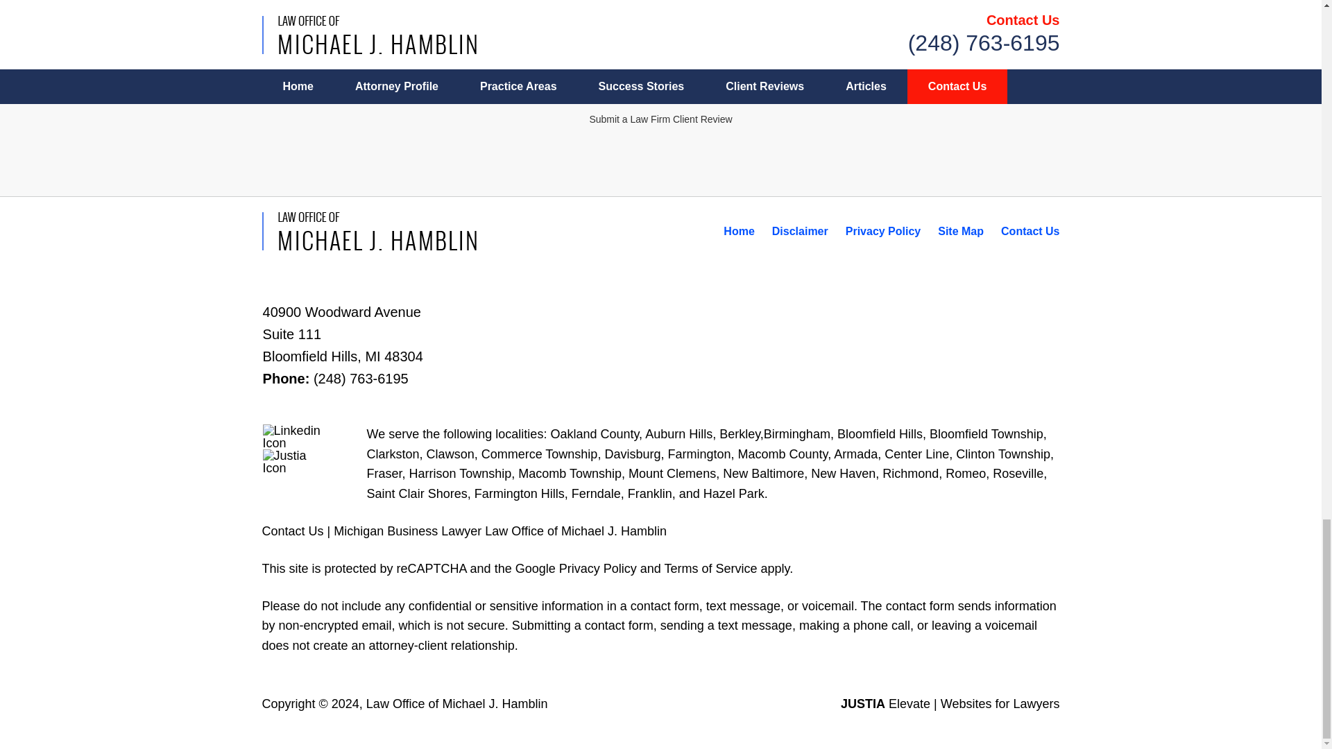 The width and height of the screenshot is (1332, 749). Describe the element at coordinates (296, 462) in the screenshot. I see `Justia` at that location.